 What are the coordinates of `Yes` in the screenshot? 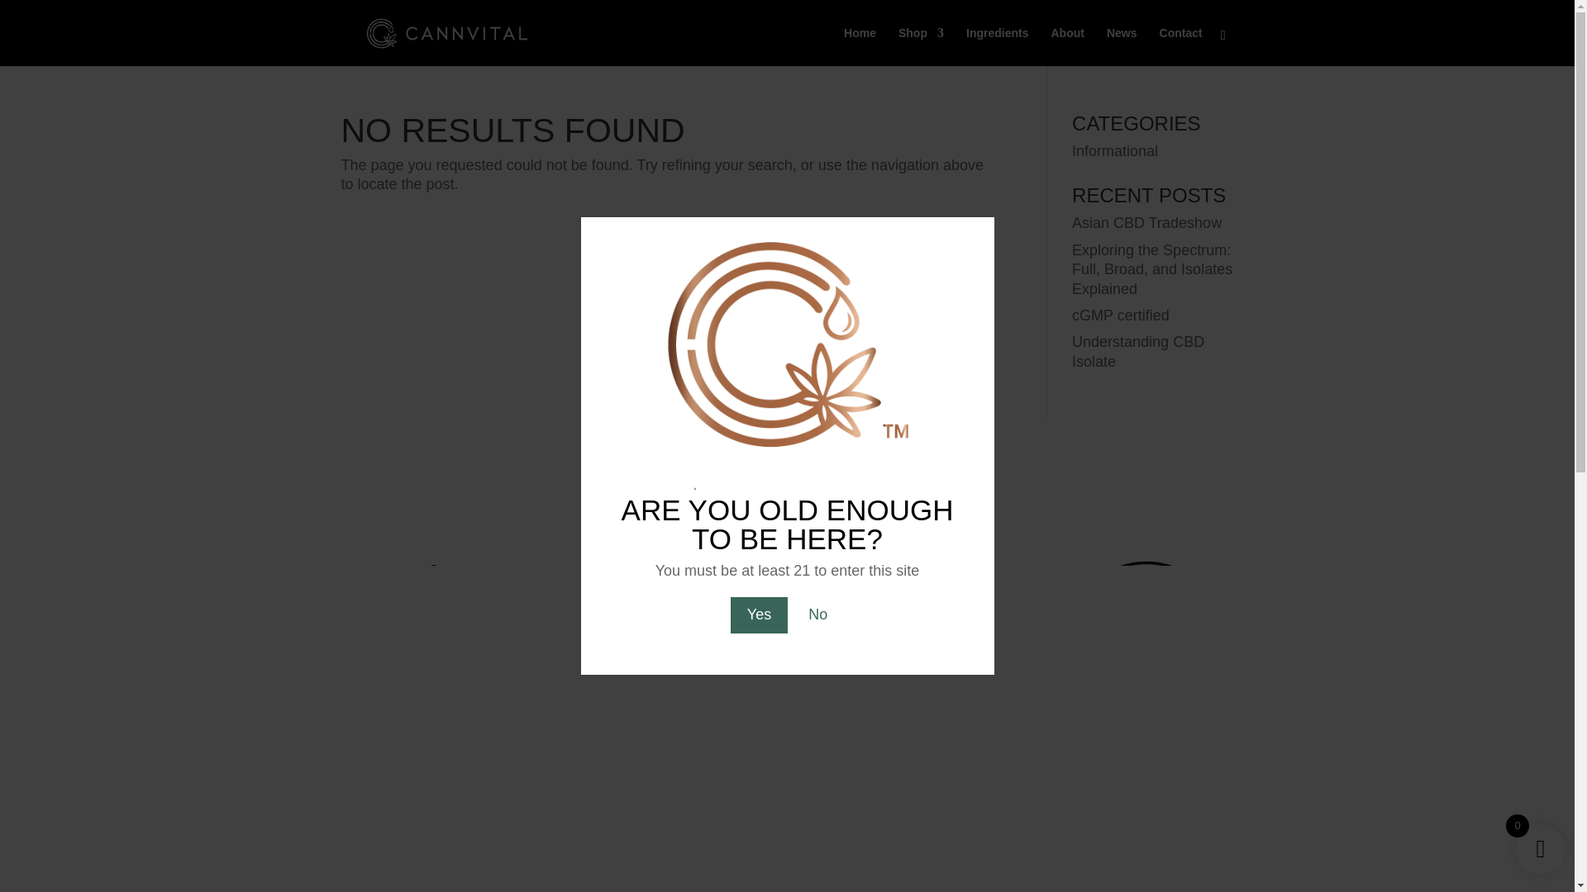 It's located at (759, 614).